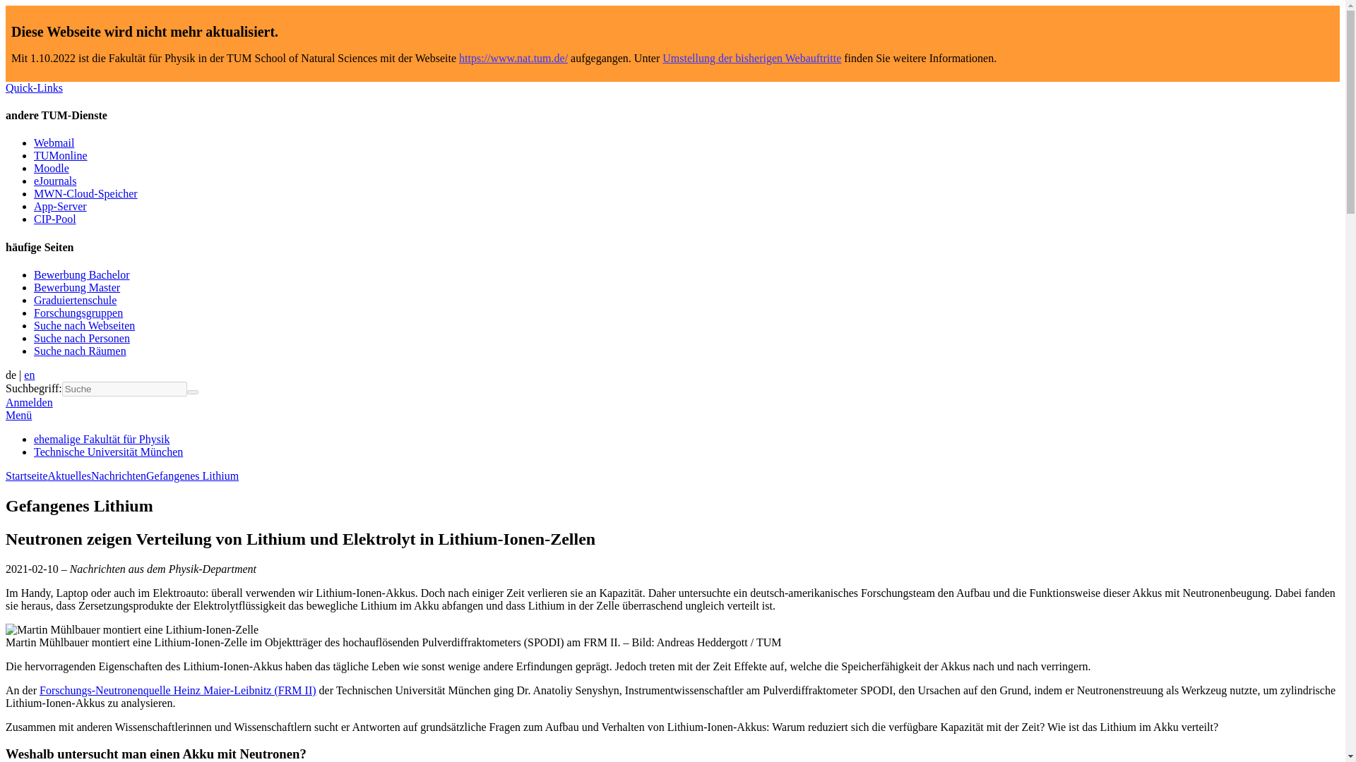 The height and width of the screenshot is (762, 1356). What do you see at coordinates (11, 375) in the screenshot?
I see `es wird die deutsche Sprachversion der Seite angezeigt` at bounding box center [11, 375].